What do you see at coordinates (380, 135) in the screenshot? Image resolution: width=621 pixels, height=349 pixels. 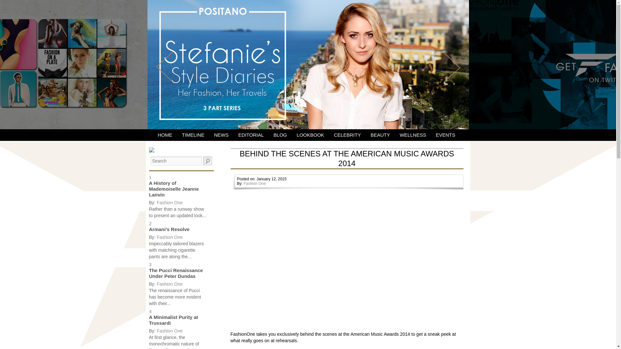 I see `BEAUTY` at bounding box center [380, 135].